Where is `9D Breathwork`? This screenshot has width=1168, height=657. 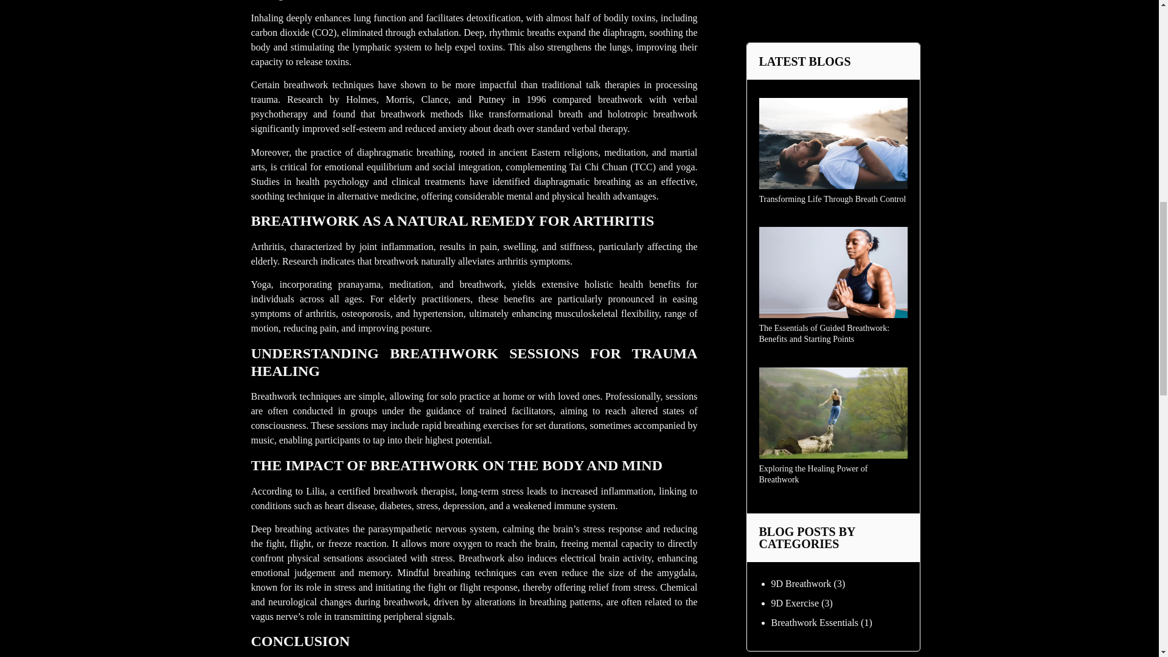
9D Breathwork is located at coordinates (801, 2).